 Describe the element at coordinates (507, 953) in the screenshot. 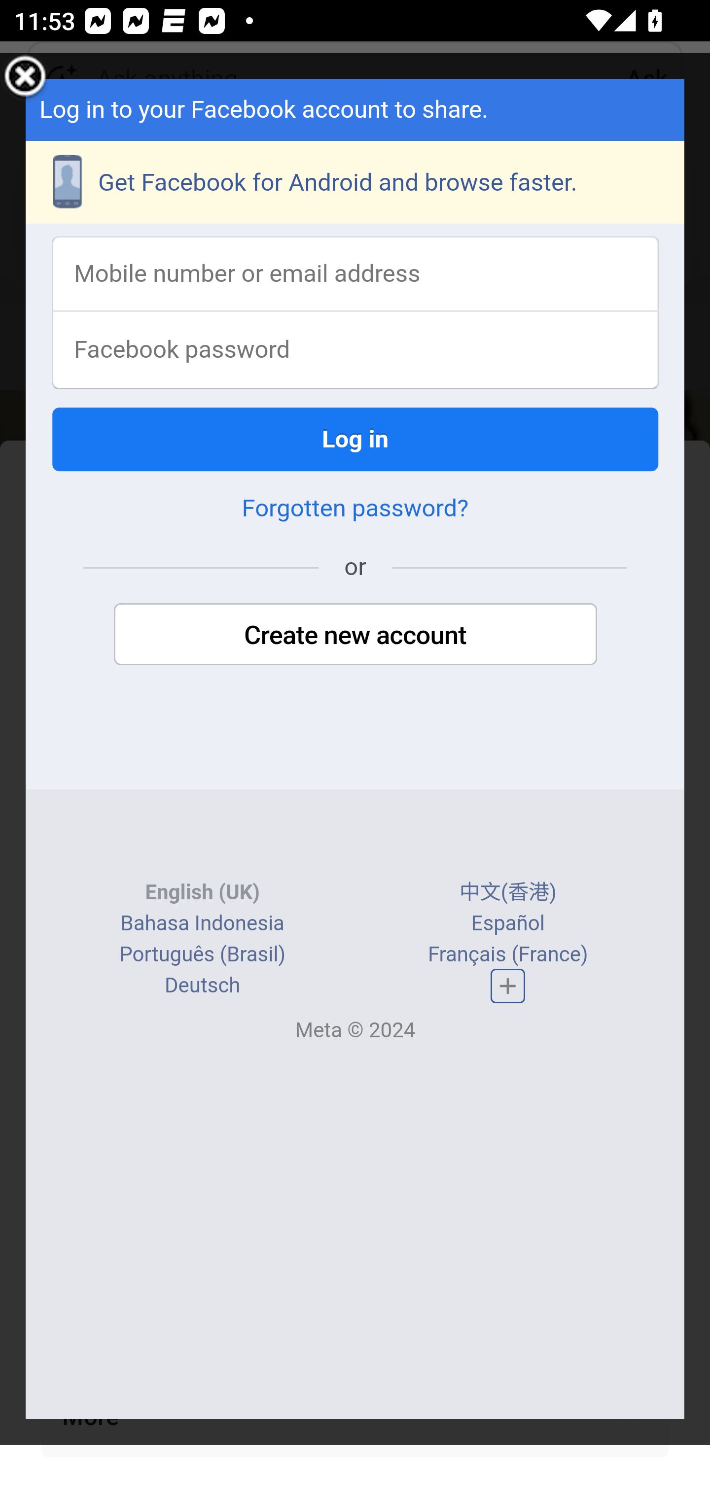

I see `Français (France)` at that location.